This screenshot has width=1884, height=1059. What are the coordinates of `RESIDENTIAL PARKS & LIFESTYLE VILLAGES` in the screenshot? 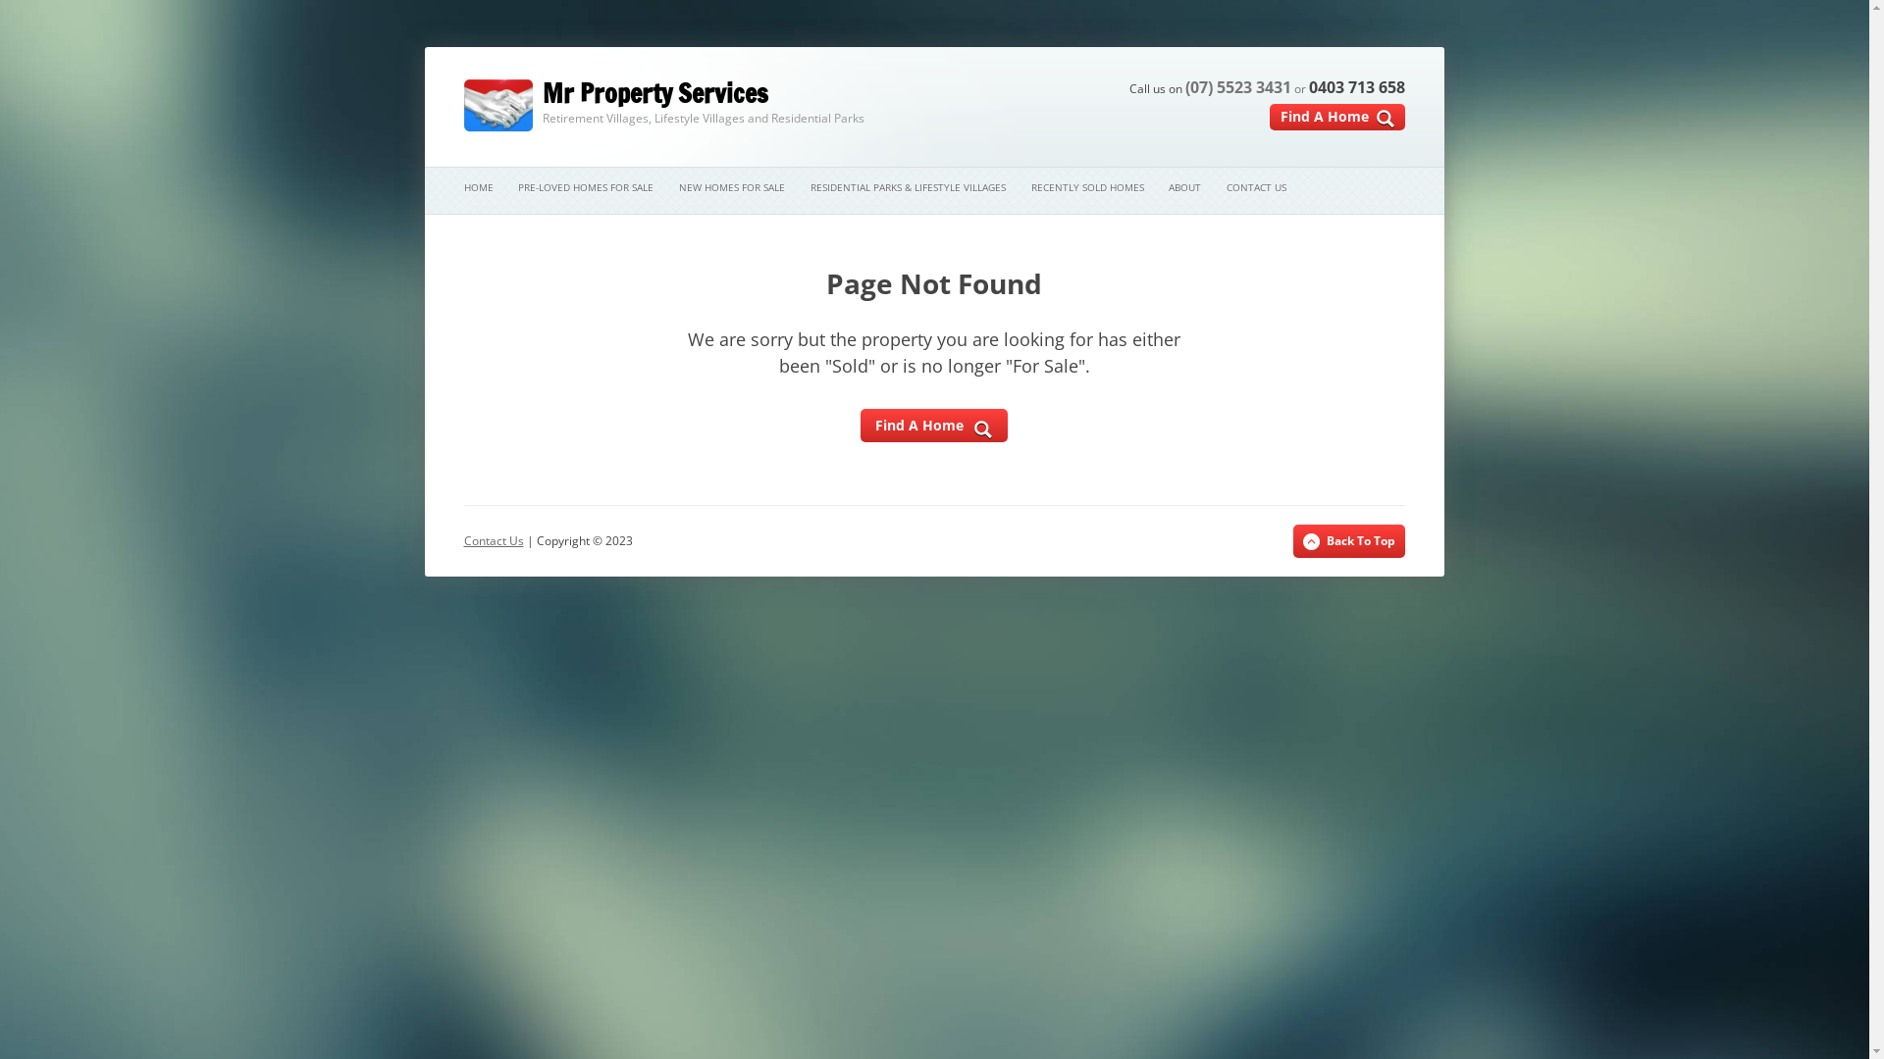 It's located at (909, 188).